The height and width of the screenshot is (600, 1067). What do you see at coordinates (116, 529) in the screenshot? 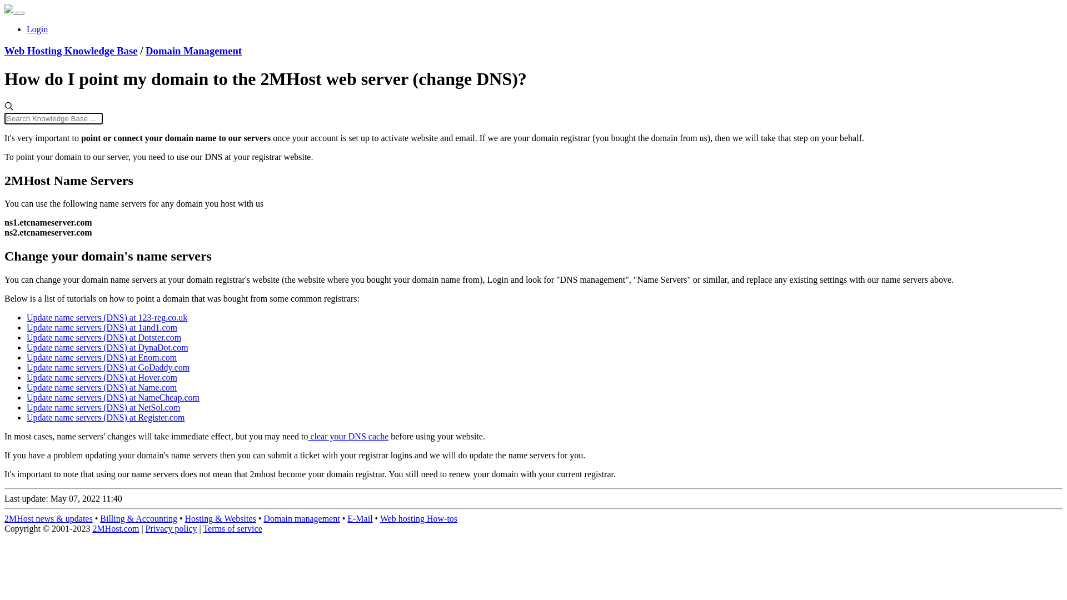
I see `2MHost.com` at bounding box center [116, 529].